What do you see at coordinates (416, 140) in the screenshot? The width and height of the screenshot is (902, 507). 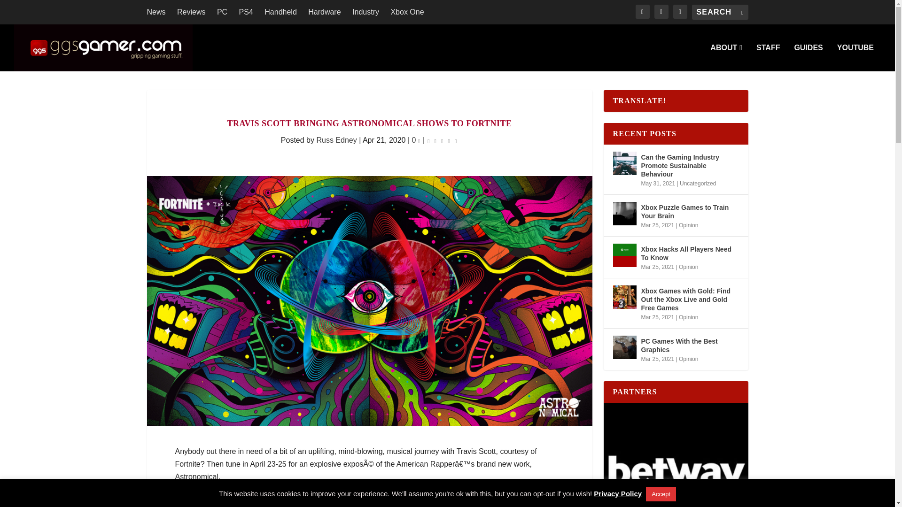 I see `0` at bounding box center [416, 140].